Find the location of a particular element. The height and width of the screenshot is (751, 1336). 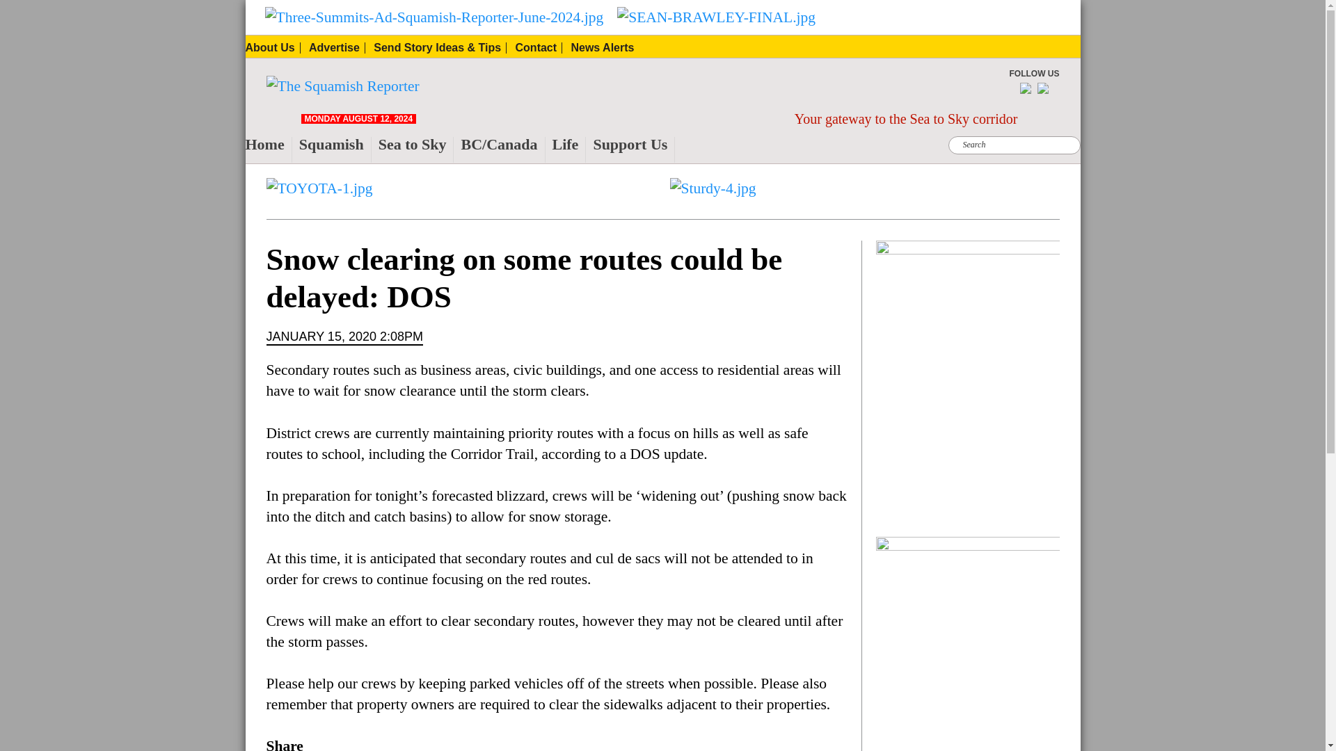

Advertise is located at coordinates (337, 47).